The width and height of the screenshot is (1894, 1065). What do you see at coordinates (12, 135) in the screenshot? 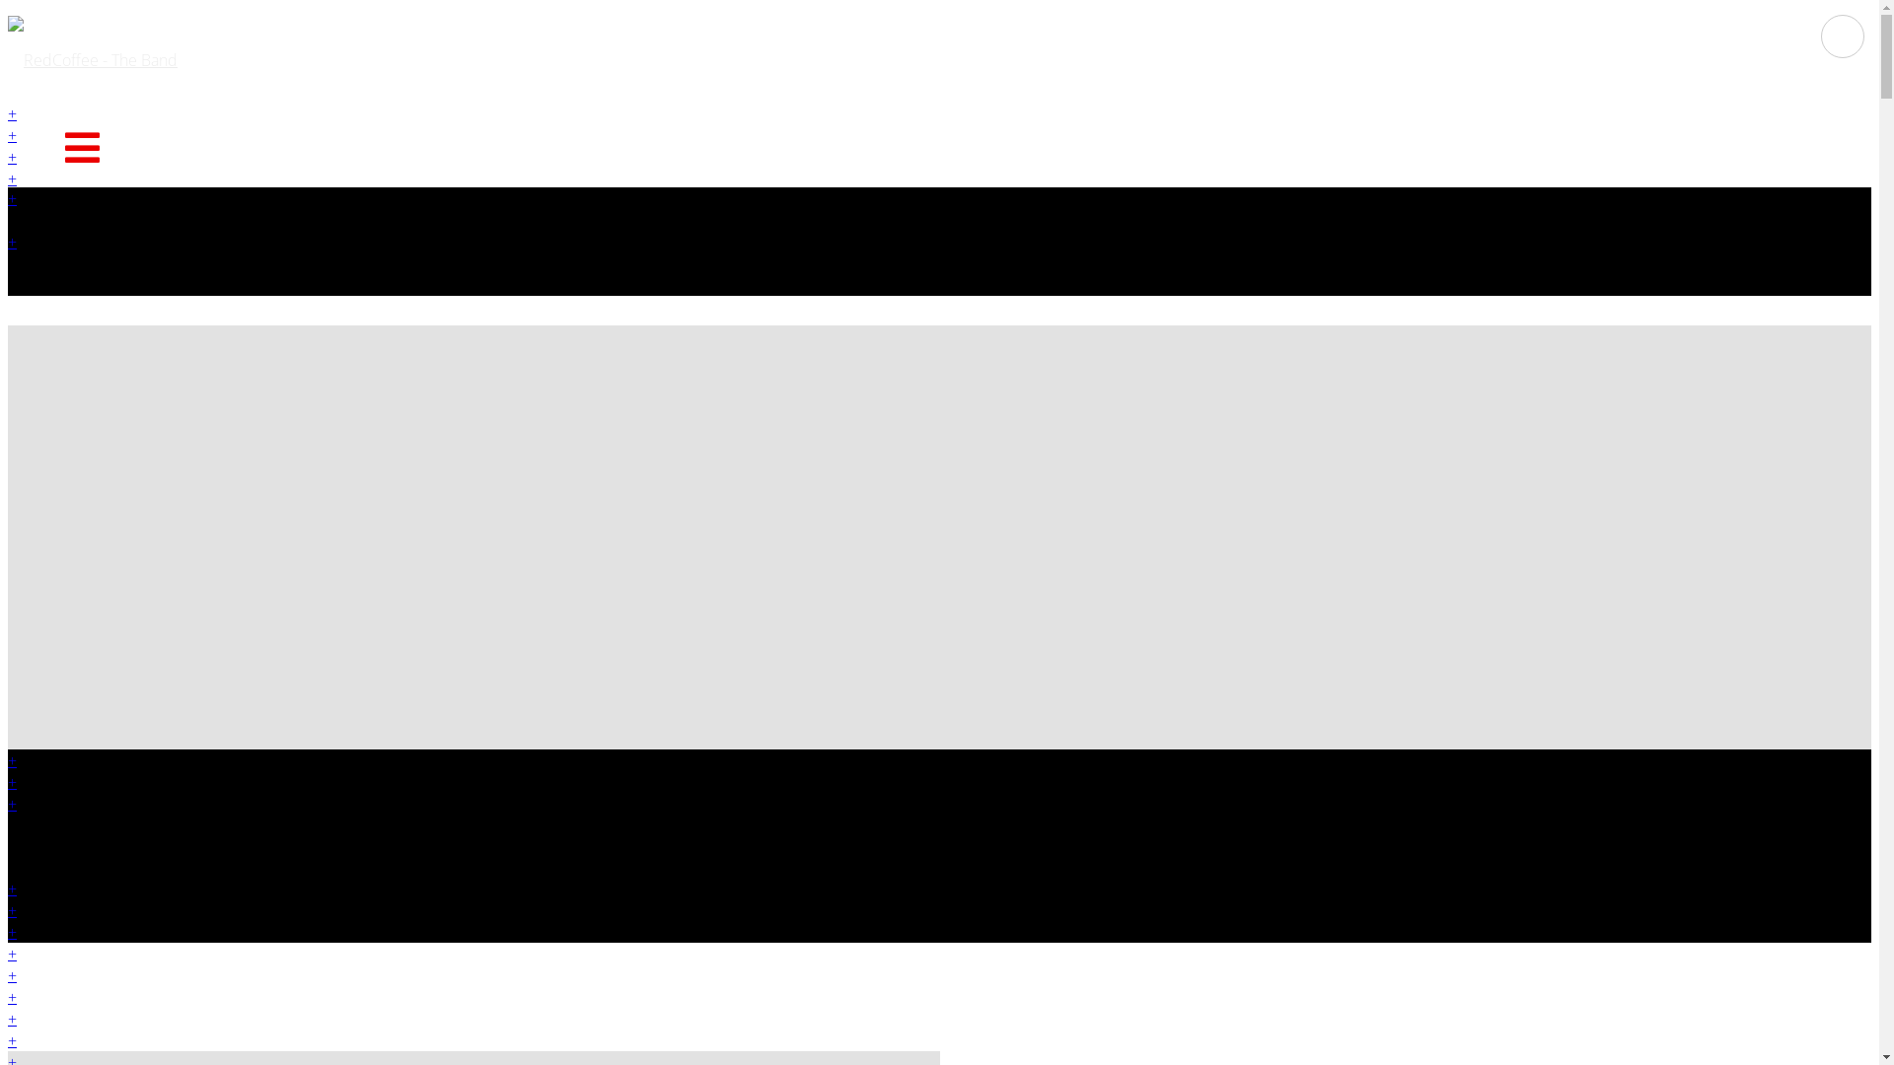
I see `+` at bounding box center [12, 135].